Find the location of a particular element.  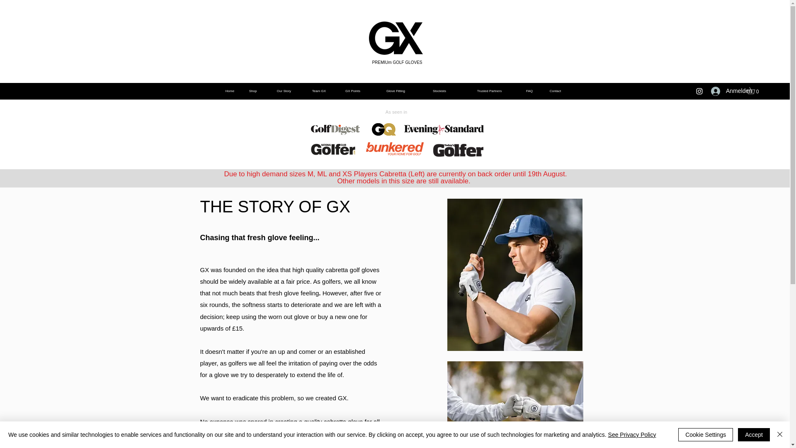

Anmelden is located at coordinates (724, 90).